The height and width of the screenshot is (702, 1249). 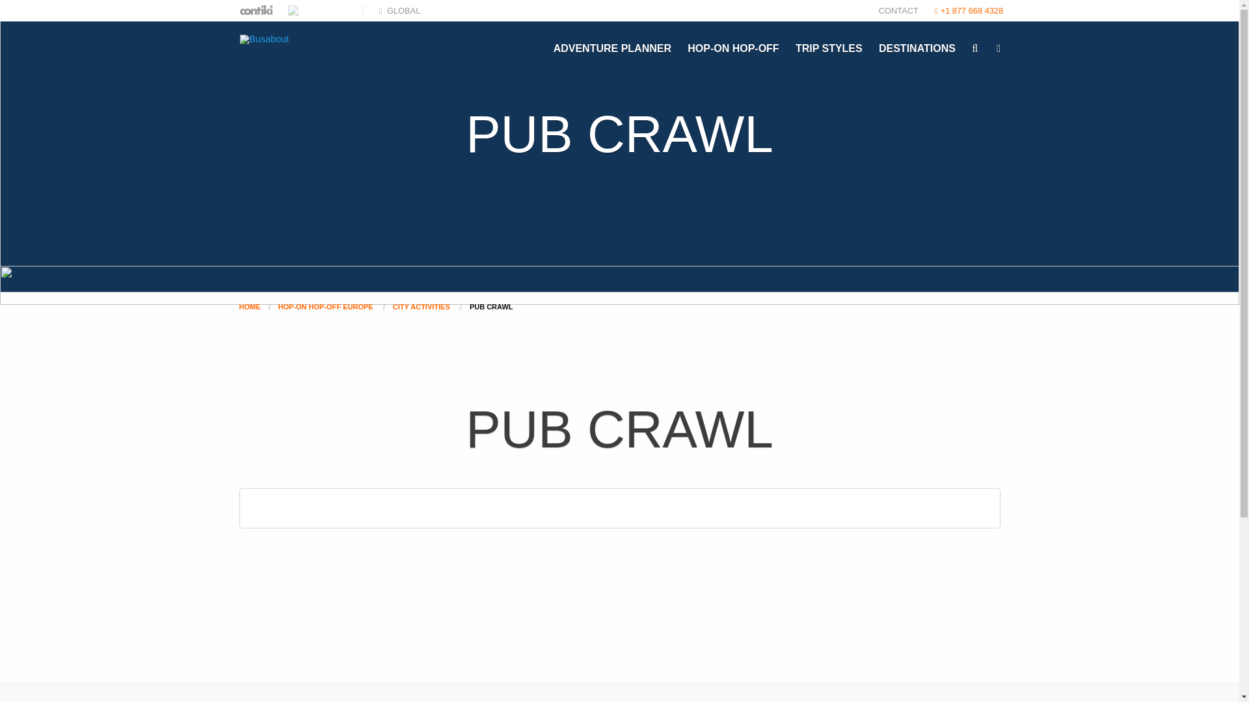 What do you see at coordinates (732, 48) in the screenshot?
I see `Hop-on Hop-off Europe` at bounding box center [732, 48].